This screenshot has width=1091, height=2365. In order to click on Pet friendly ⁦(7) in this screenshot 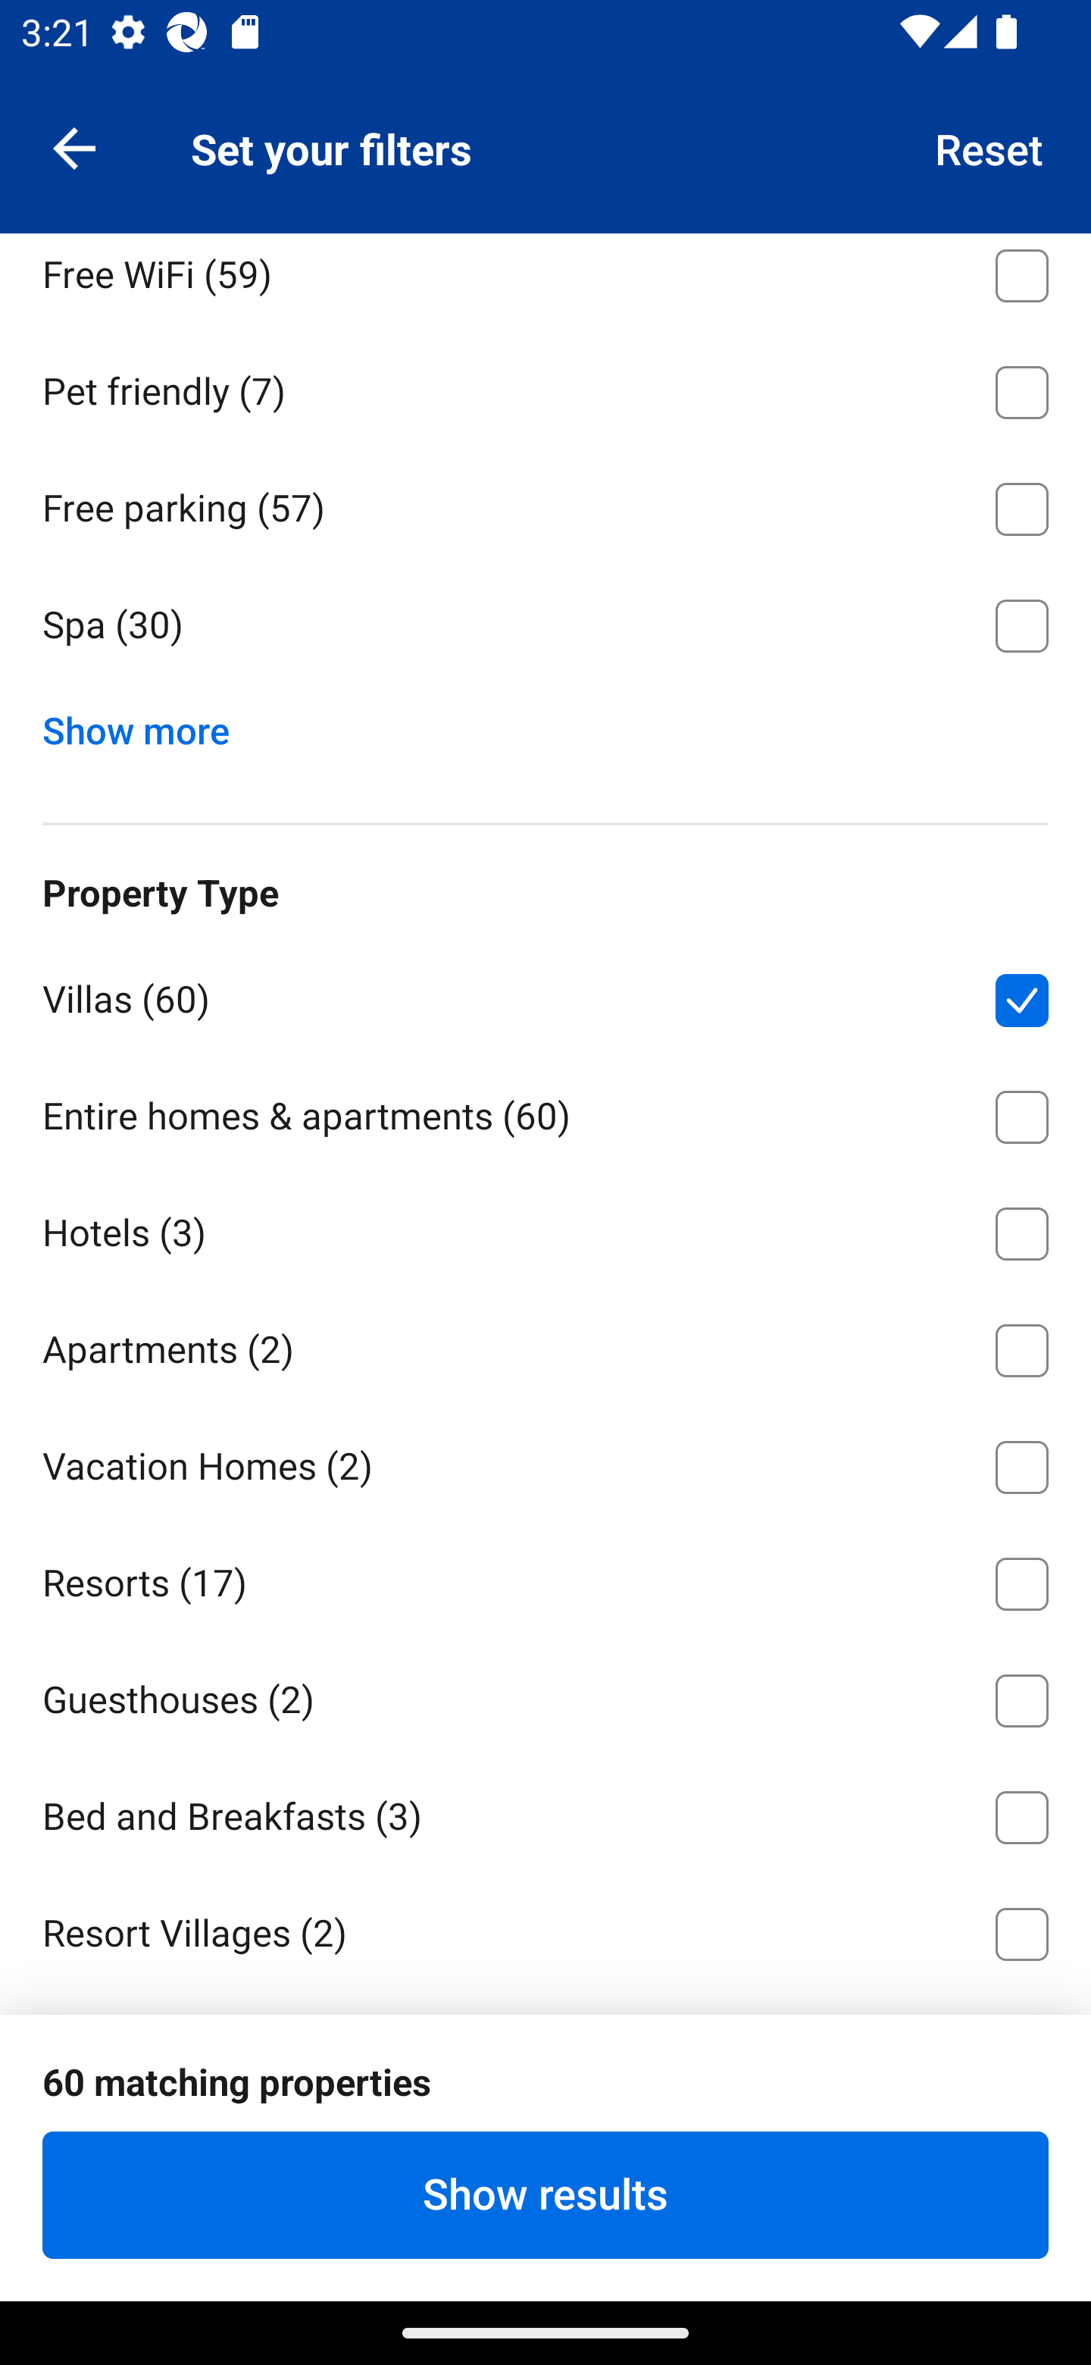, I will do `click(545, 387)`.